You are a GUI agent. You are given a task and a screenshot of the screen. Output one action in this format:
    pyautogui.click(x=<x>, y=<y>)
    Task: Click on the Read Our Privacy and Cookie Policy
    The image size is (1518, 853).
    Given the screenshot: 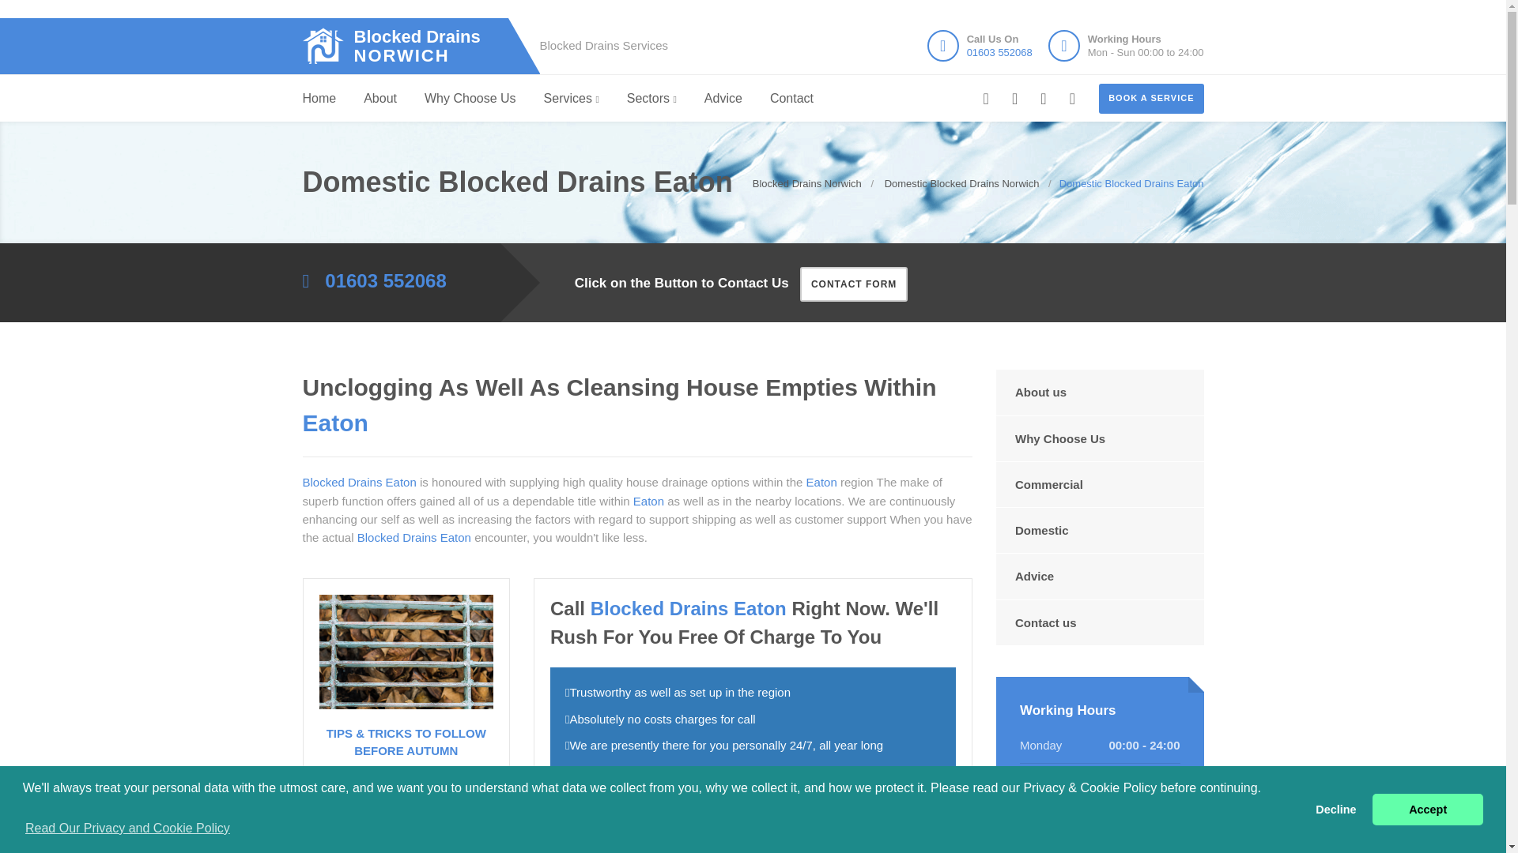 What is the action you would take?
    pyautogui.click(x=126, y=828)
    